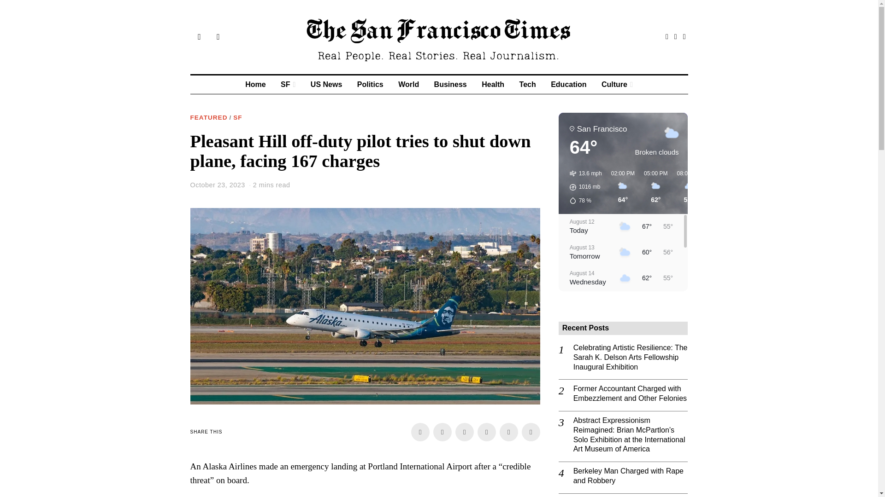  What do you see at coordinates (450, 85) in the screenshot?
I see `Business` at bounding box center [450, 85].